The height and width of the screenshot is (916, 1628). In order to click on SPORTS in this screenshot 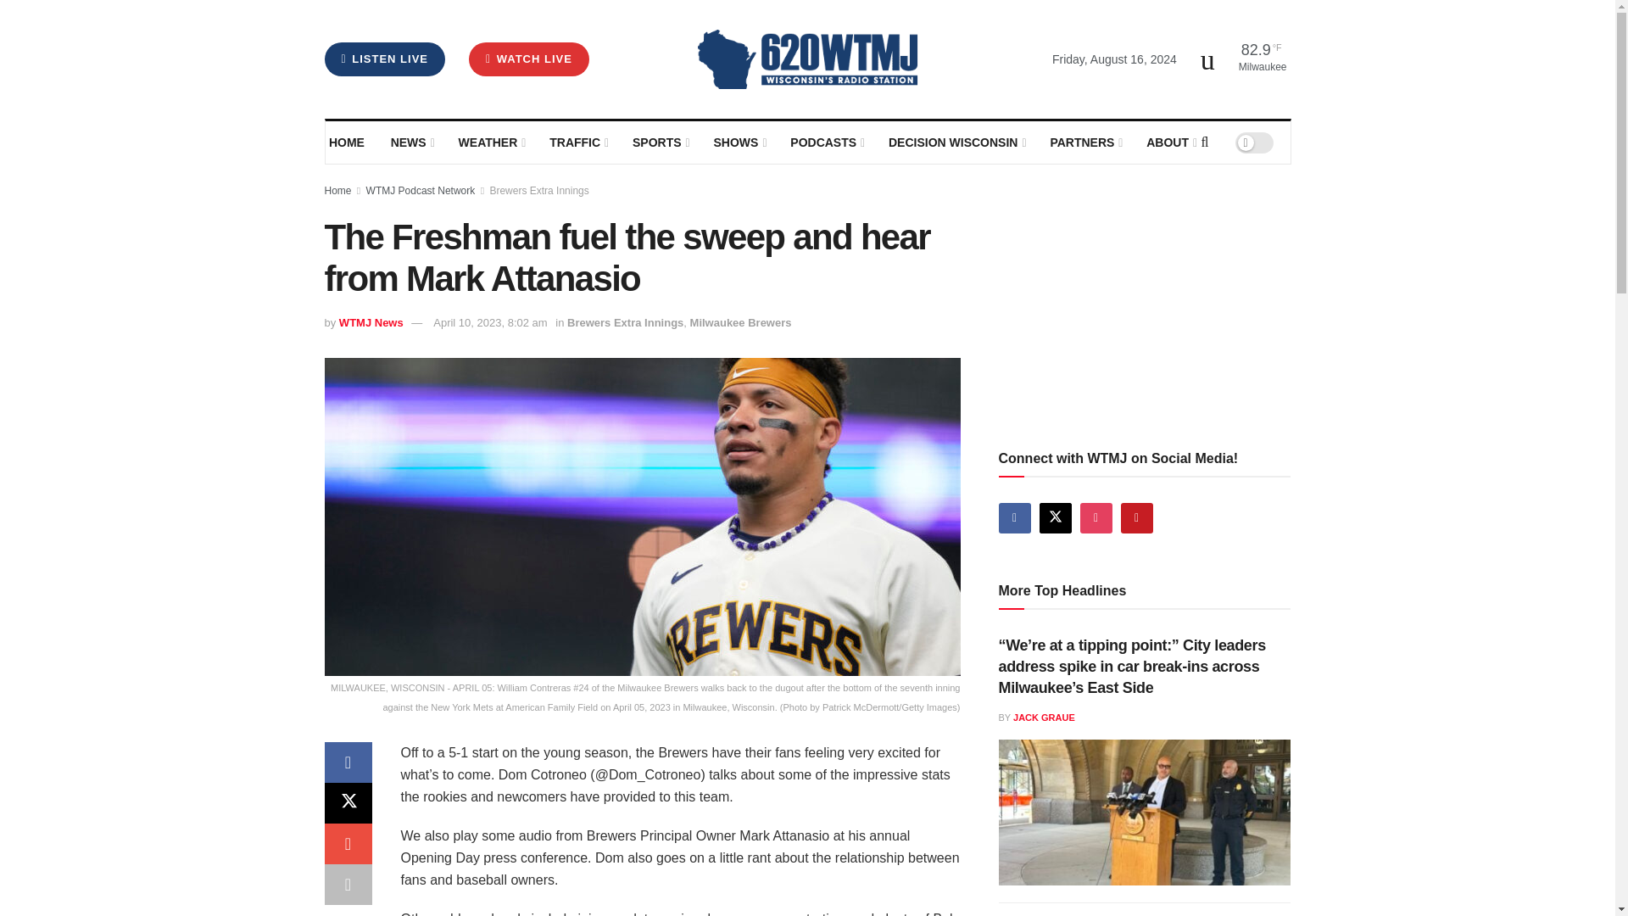, I will do `click(660, 142)`.